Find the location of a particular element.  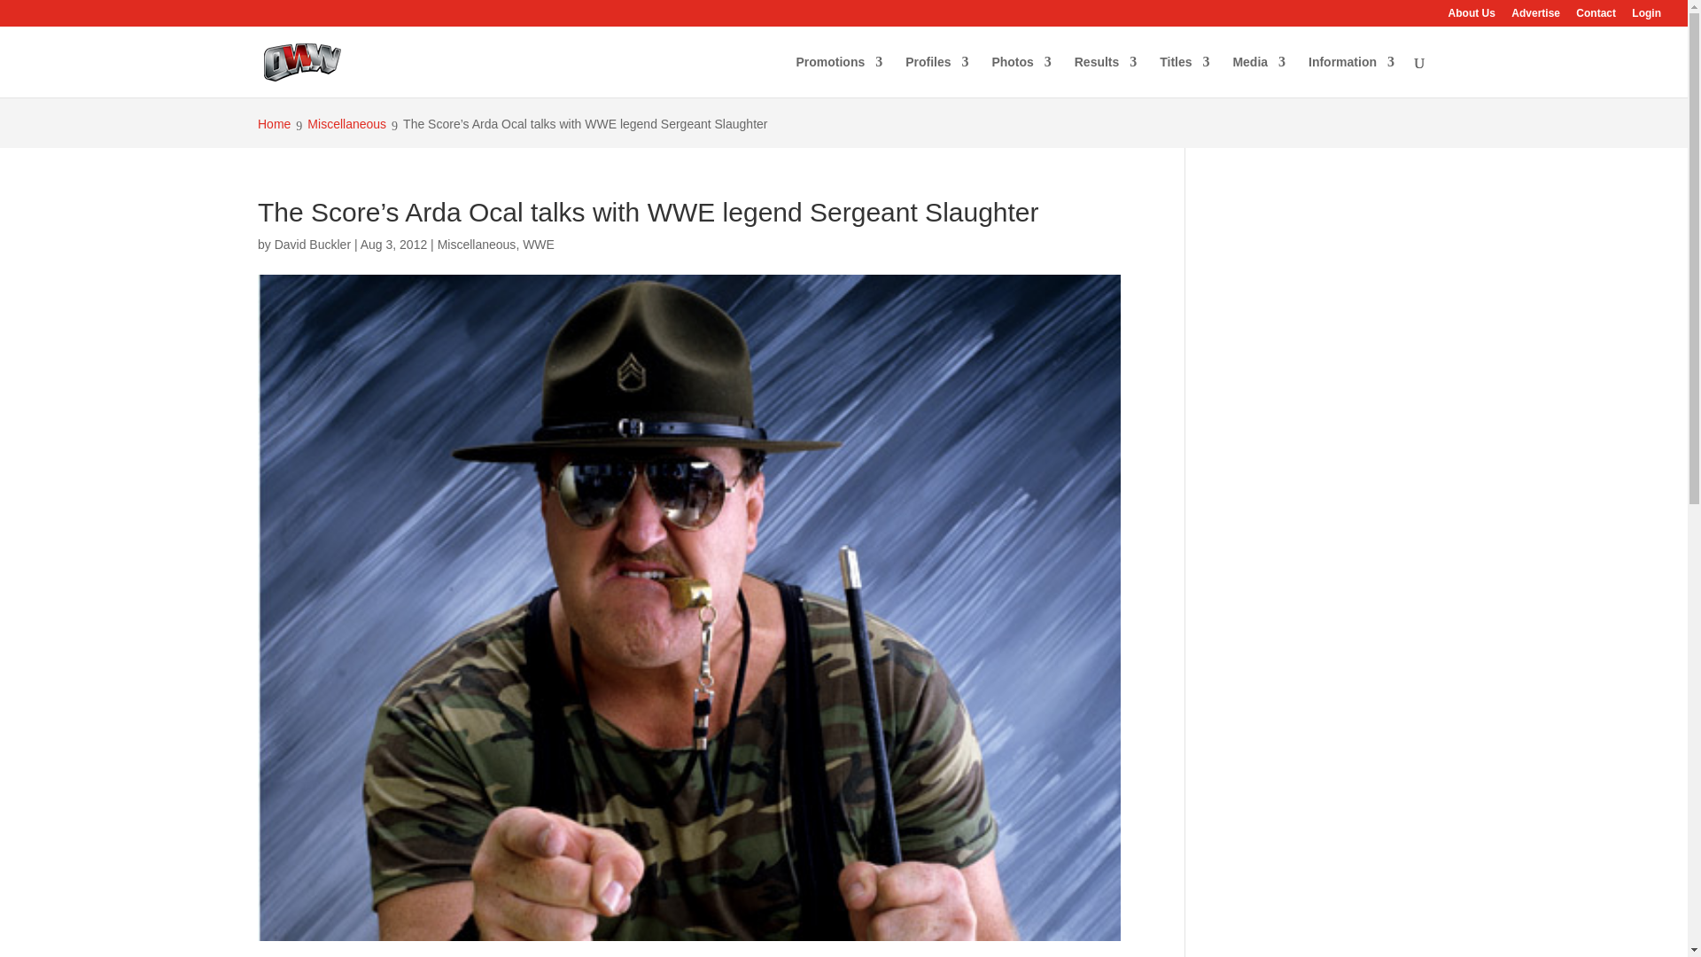

Login is located at coordinates (1646, 17).